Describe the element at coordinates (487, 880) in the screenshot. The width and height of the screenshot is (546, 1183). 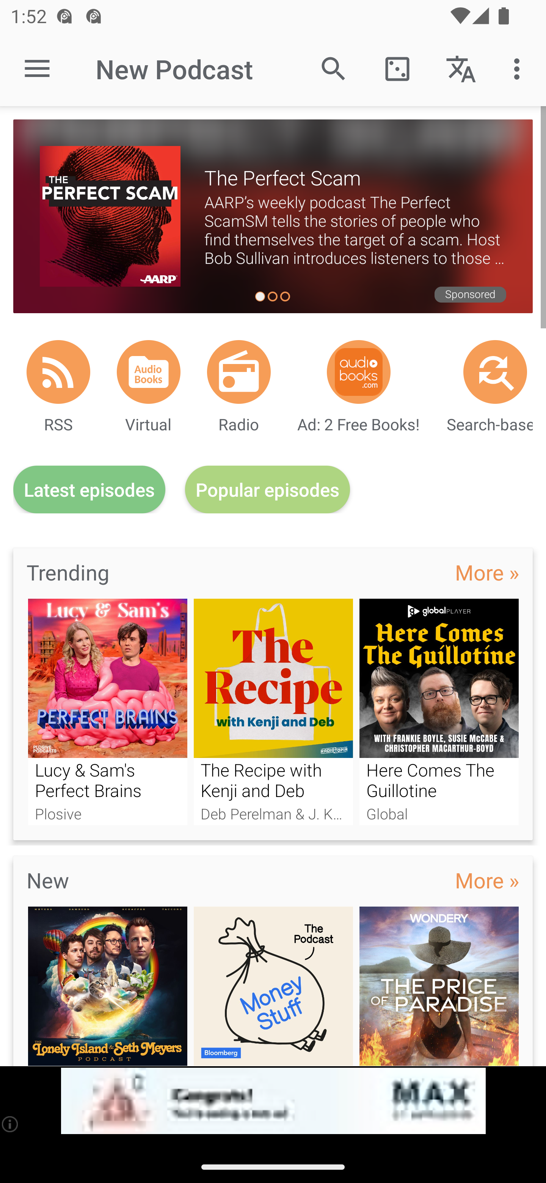
I see `More »` at that location.